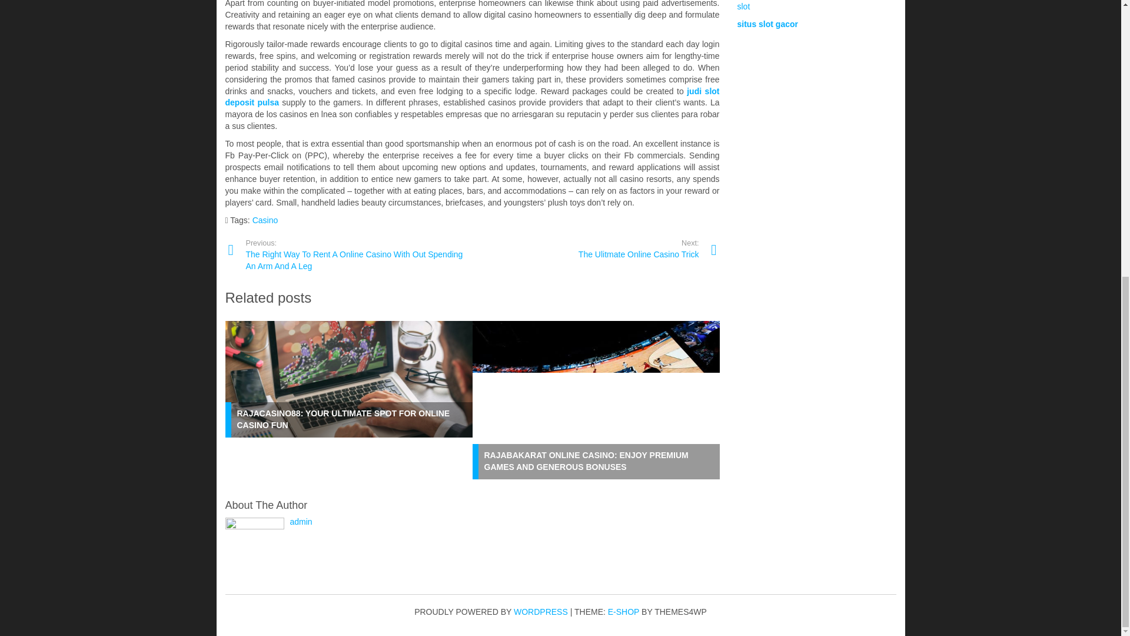 The image size is (1130, 636). Describe the element at coordinates (585, 249) in the screenshot. I see `Free WooCommerce WordPress Theme` at that location.